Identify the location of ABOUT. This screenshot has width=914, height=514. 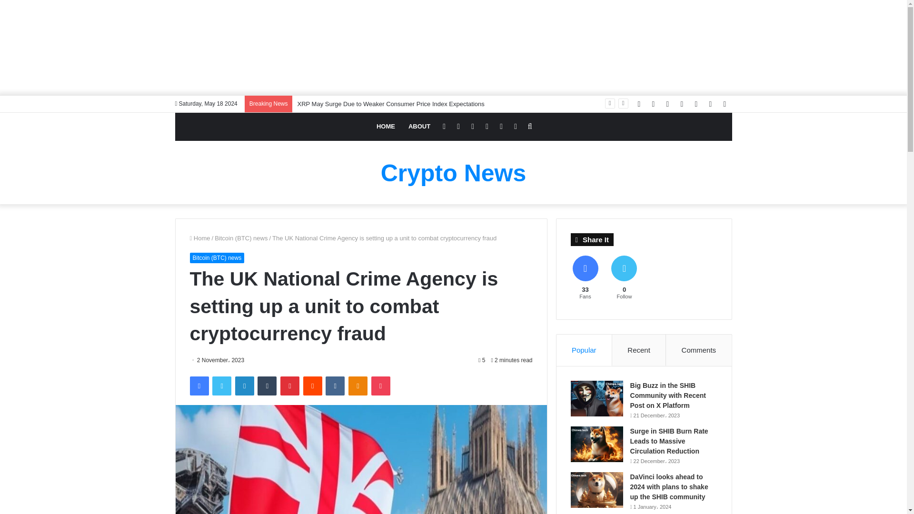
(419, 127).